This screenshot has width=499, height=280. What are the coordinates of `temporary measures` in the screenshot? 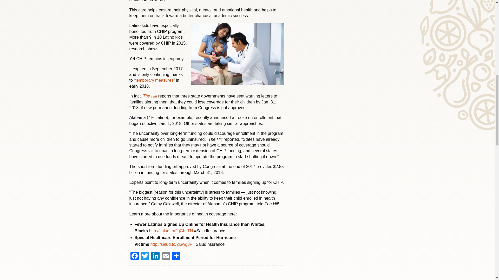 It's located at (154, 80).